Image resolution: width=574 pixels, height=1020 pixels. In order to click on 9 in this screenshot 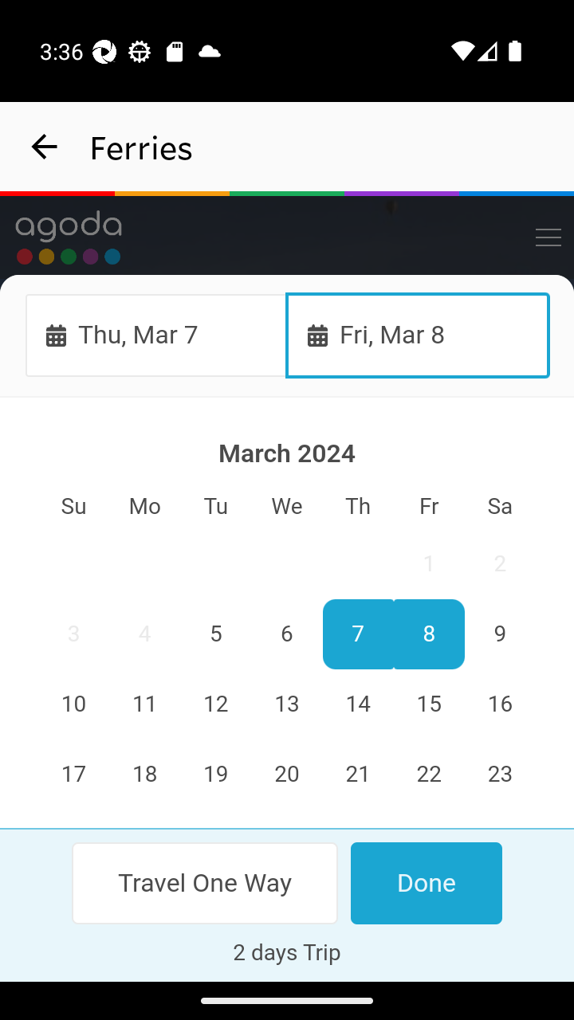, I will do `click(499, 635)`.